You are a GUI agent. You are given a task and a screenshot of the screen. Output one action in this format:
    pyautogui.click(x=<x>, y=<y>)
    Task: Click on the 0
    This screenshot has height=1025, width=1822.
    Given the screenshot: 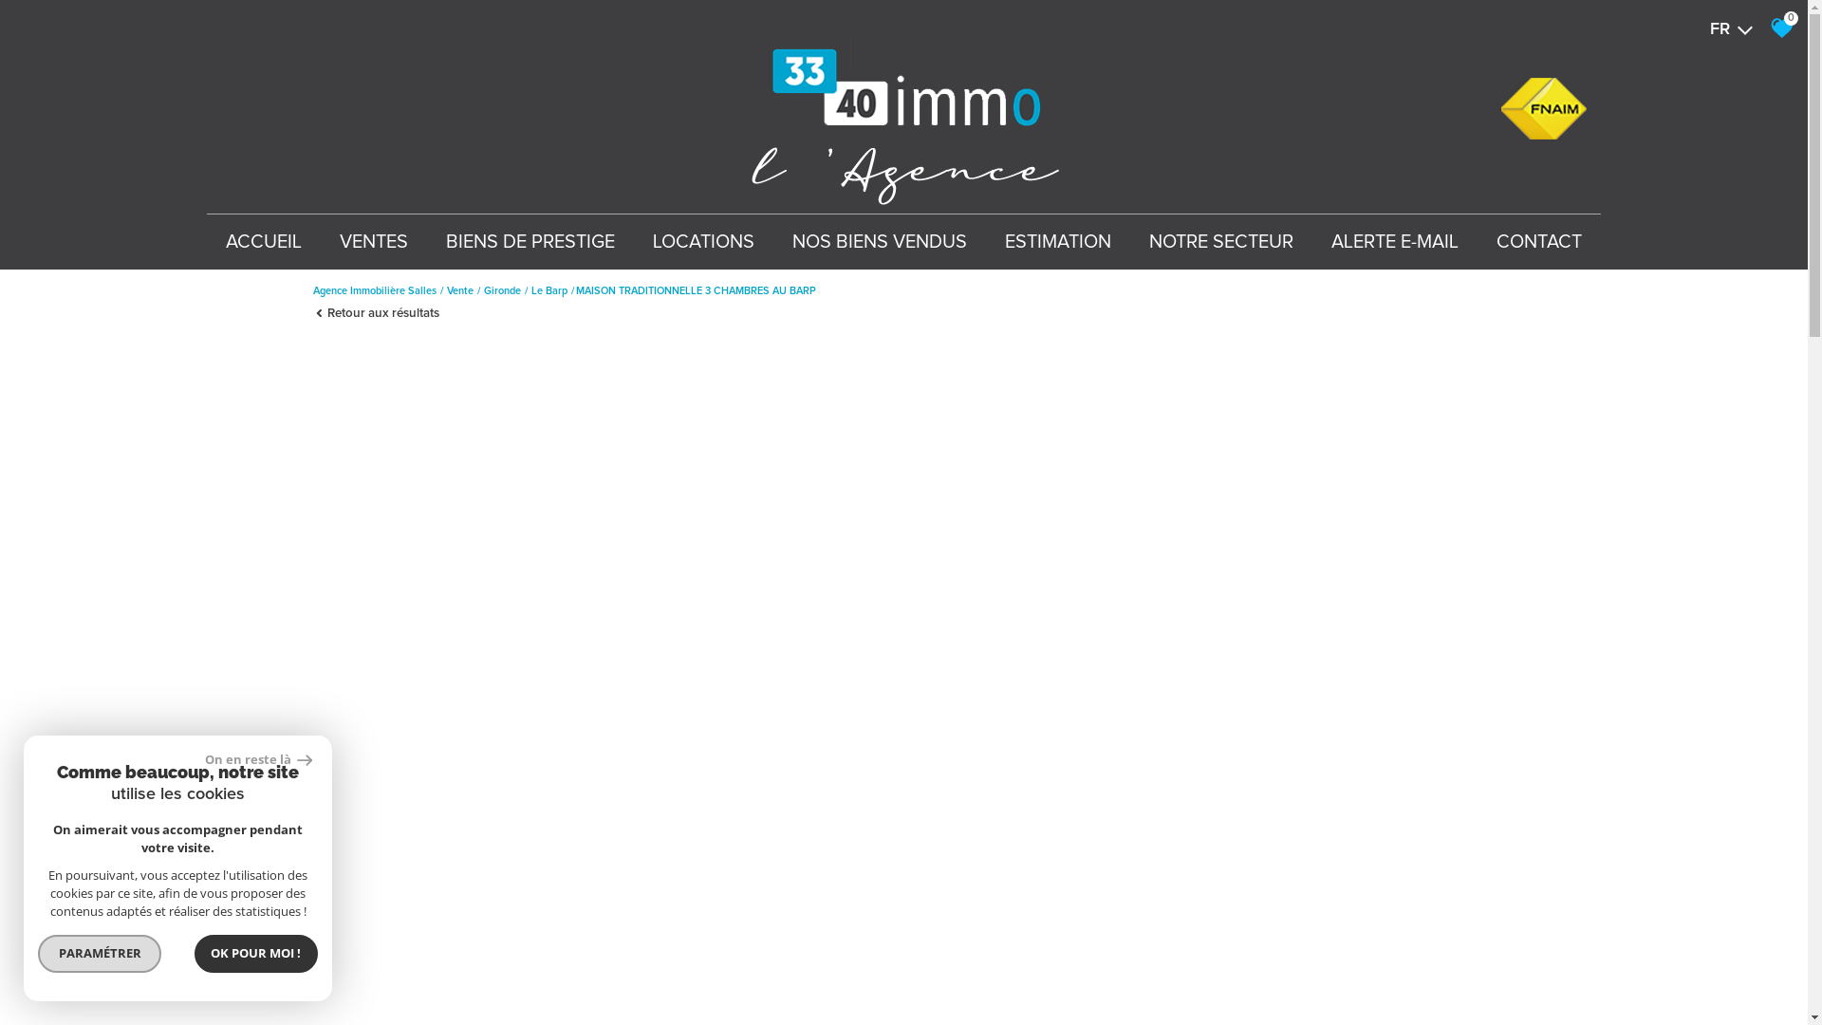 What is the action you would take?
    pyautogui.click(x=1776, y=28)
    